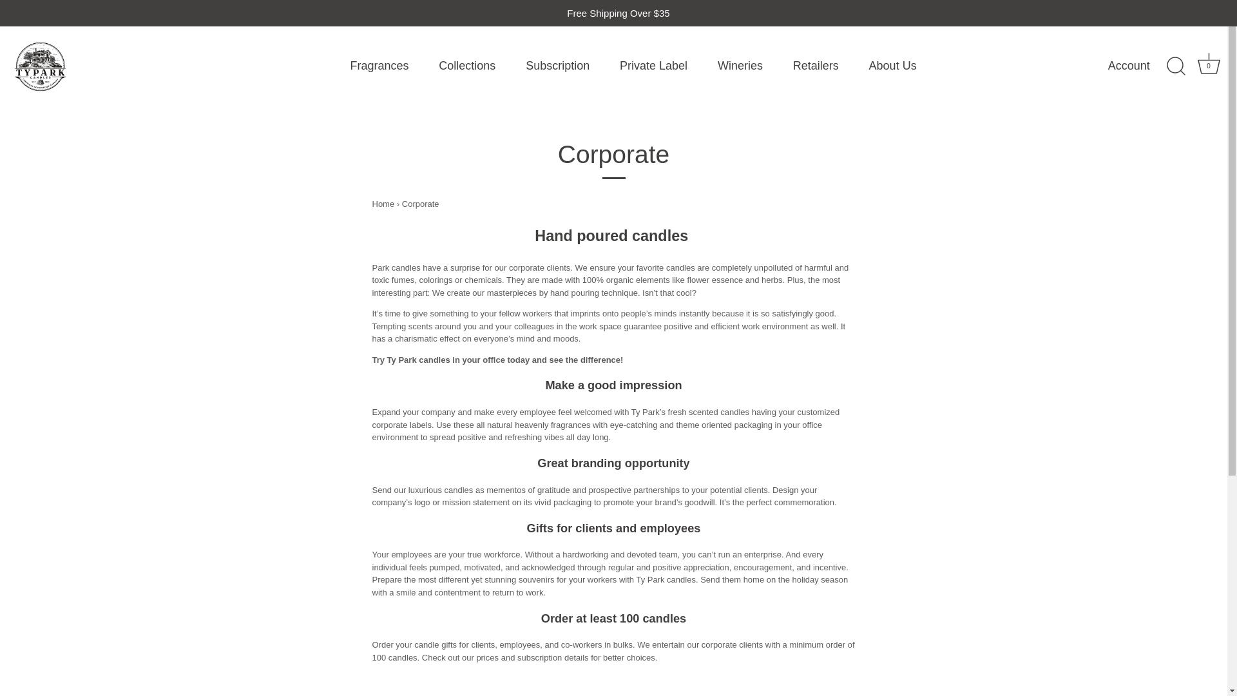  I want to click on Cart, so click(1209, 63).